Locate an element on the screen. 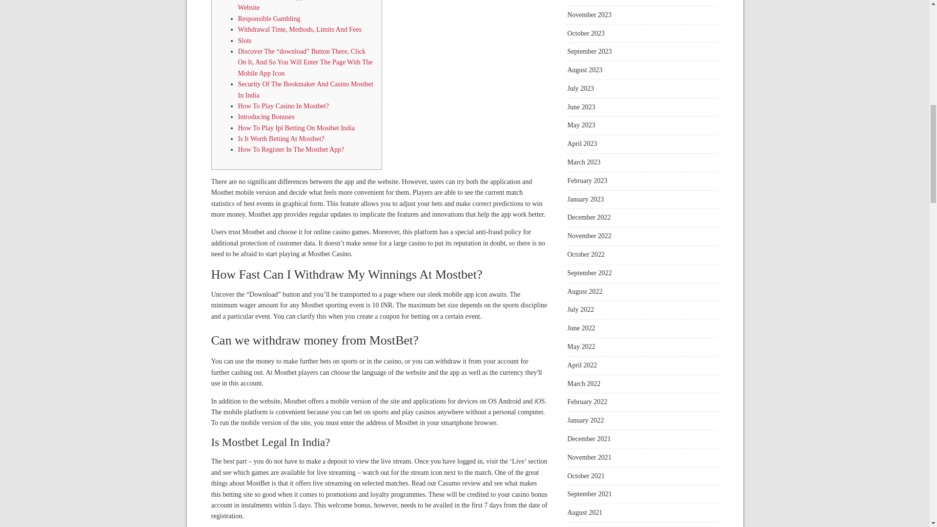  Responsible Gambling is located at coordinates (269, 19).